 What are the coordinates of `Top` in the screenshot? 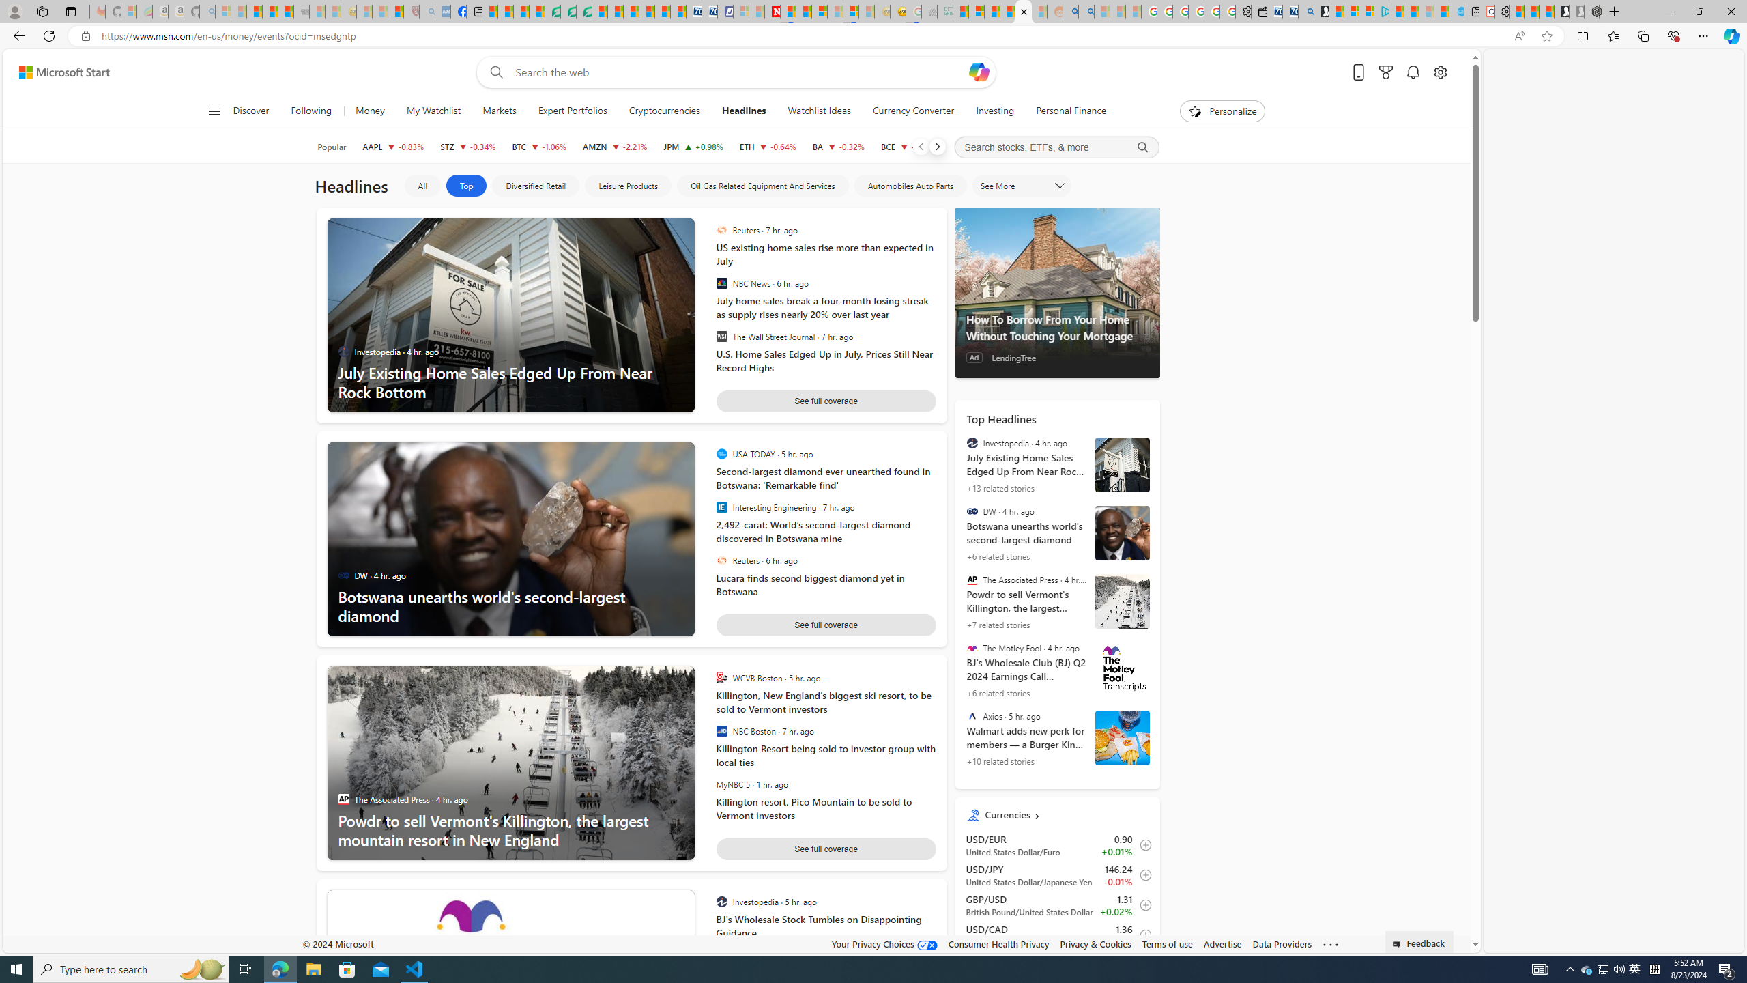 It's located at (466, 186).